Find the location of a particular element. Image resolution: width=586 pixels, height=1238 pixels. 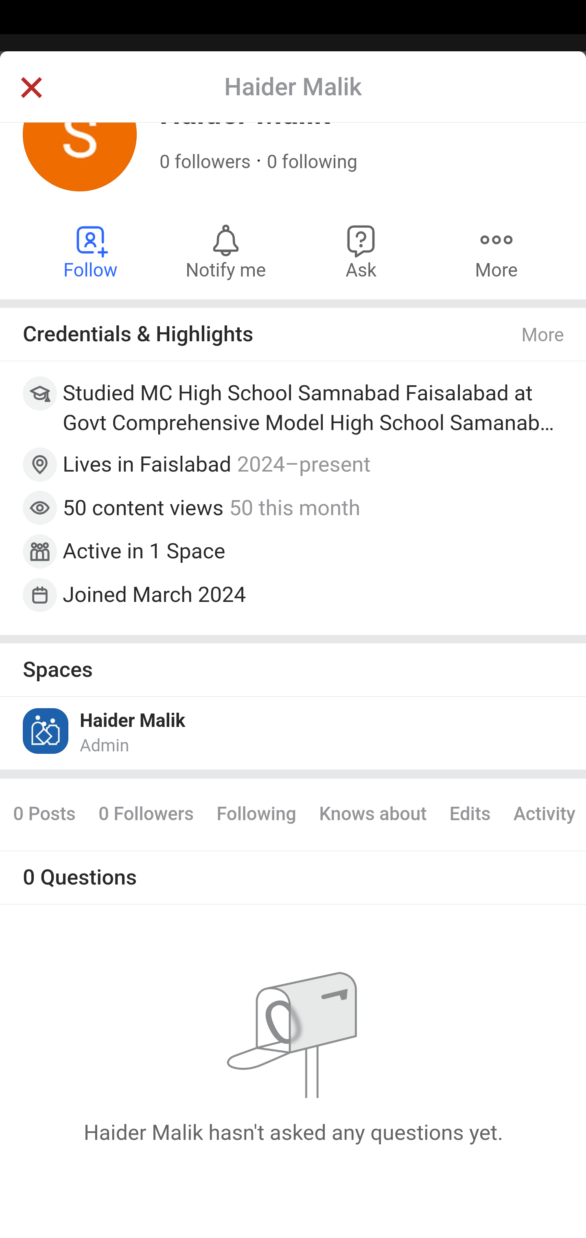

Back Answer is located at coordinates (293, 99).